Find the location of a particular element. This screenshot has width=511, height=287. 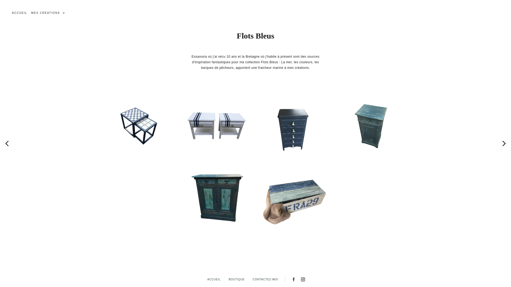

TABLE is located at coordinates (140, 128).